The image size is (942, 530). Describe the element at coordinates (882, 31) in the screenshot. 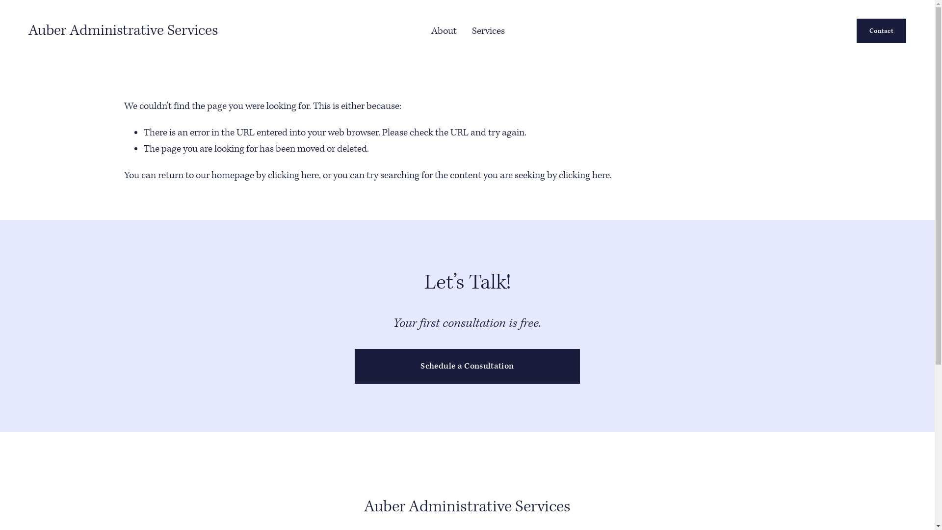

I see `Contact` at that location.